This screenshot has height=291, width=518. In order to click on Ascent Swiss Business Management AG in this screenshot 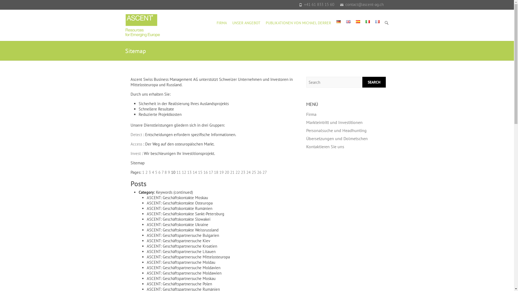, I will do `click(143, 25)`.